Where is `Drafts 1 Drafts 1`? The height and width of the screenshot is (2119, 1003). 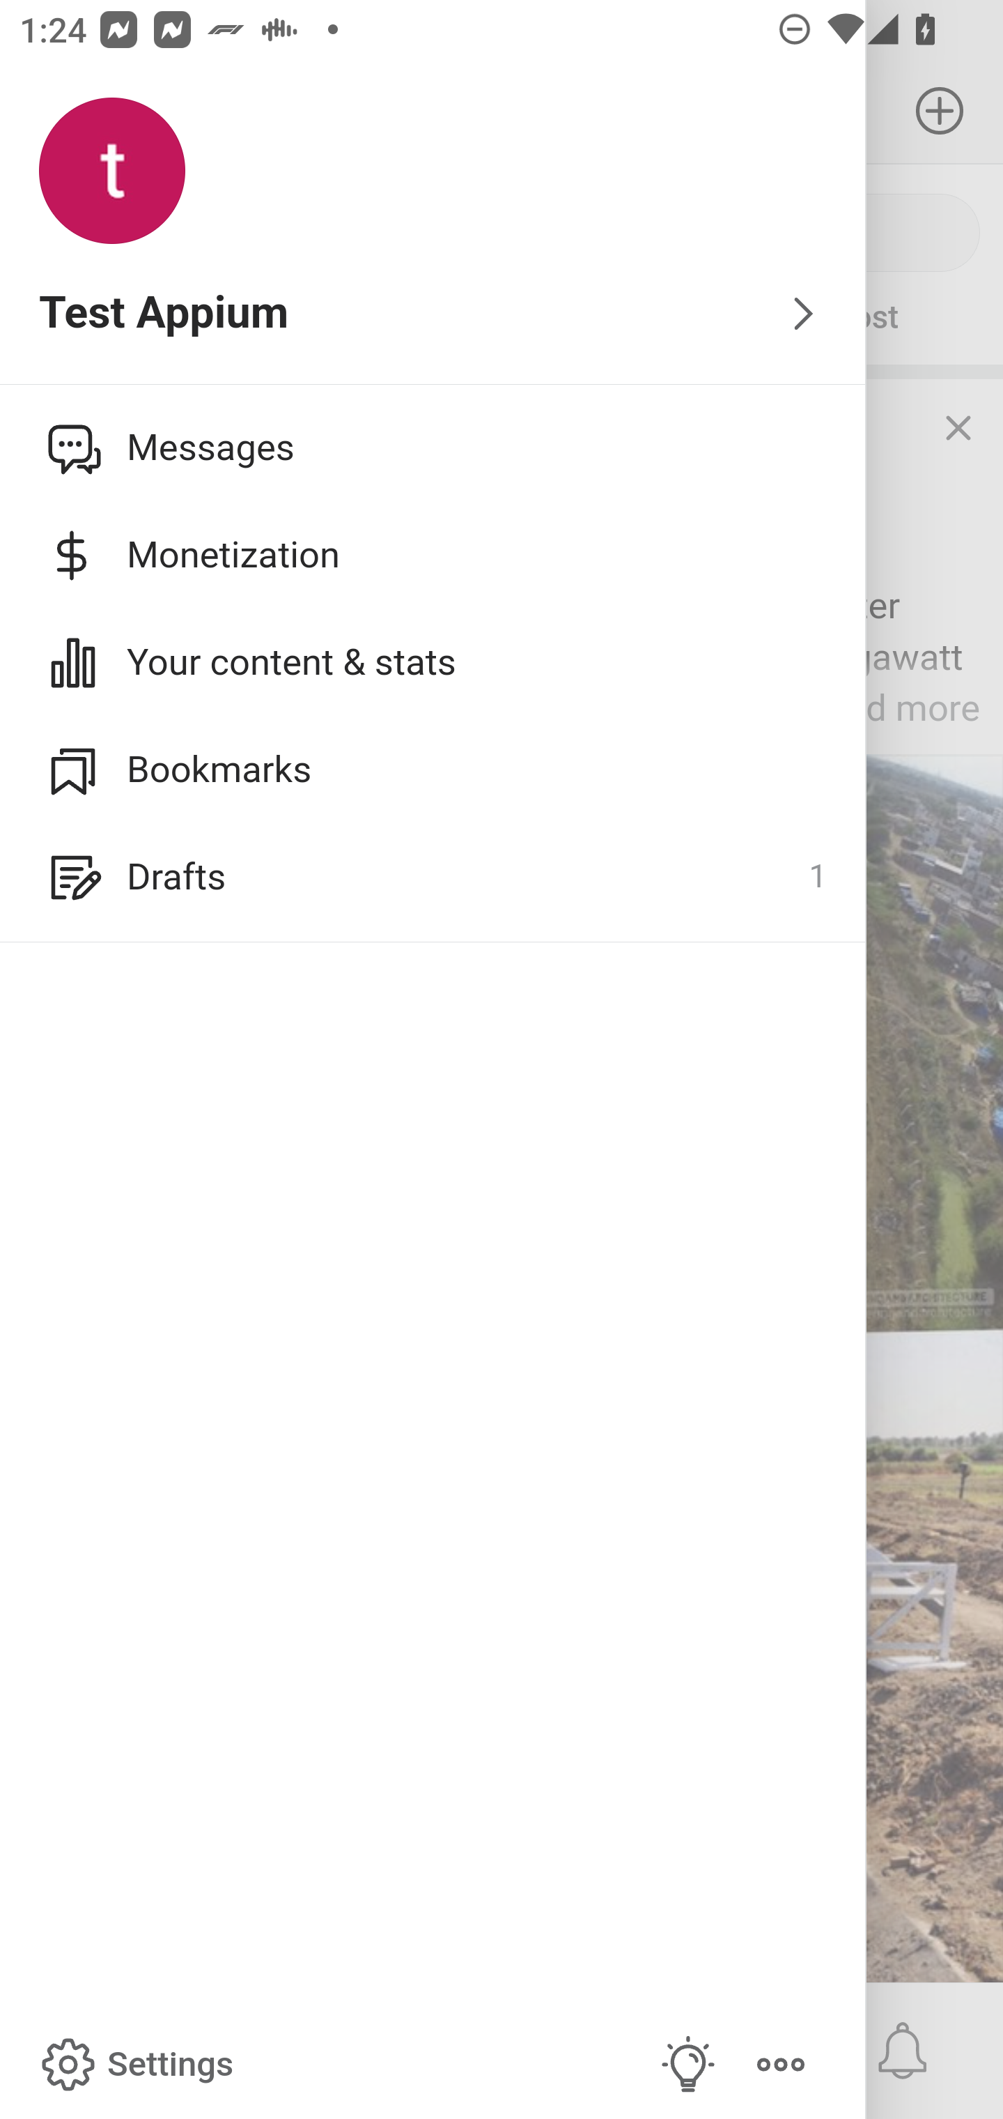 Drafts 1 Drafts 1 is located at coordinates (433, 877).